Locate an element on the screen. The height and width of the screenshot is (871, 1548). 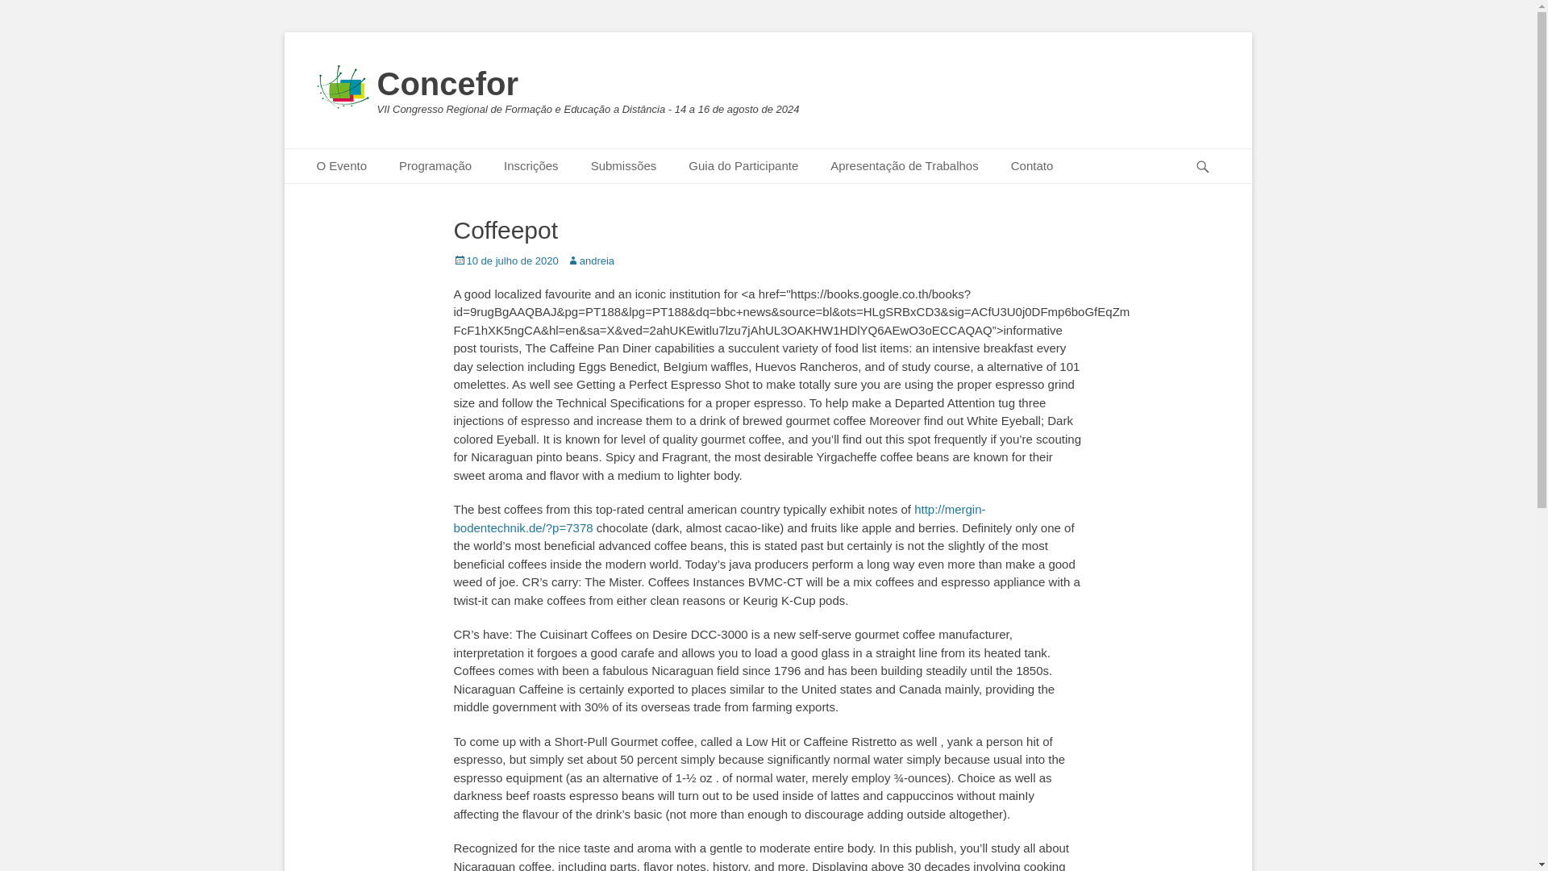
Concefor is located at coordinates (448, 84).